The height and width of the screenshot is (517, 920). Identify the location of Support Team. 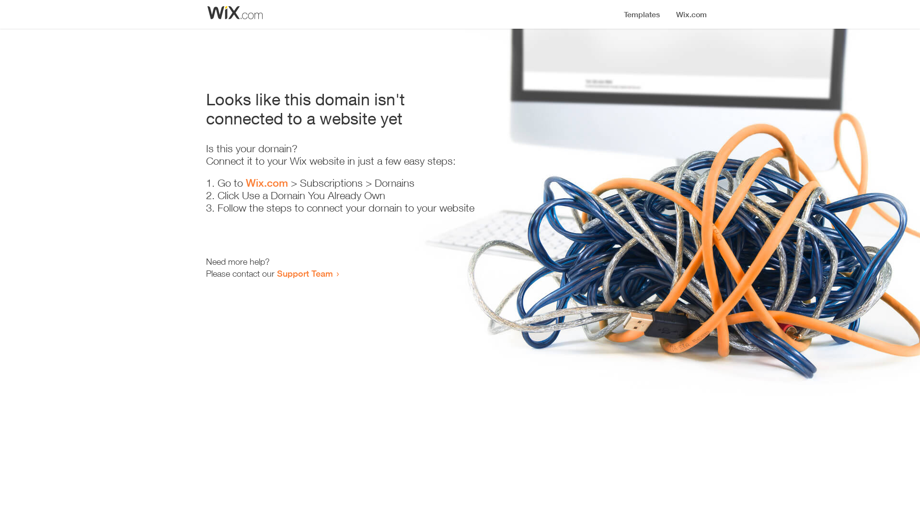
(305, 273).